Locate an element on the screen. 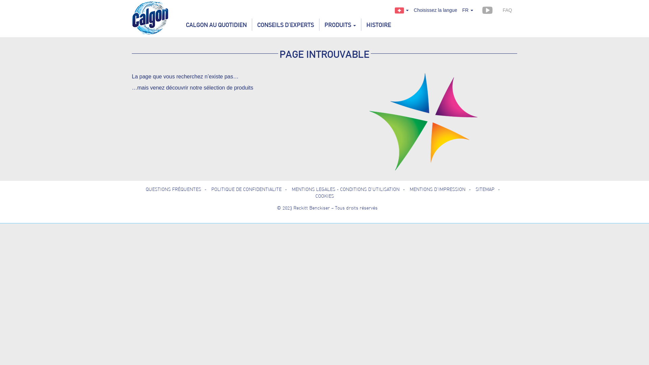 This screenshot has height=365, width=649. FAQ is located at coordinates (507, 10).